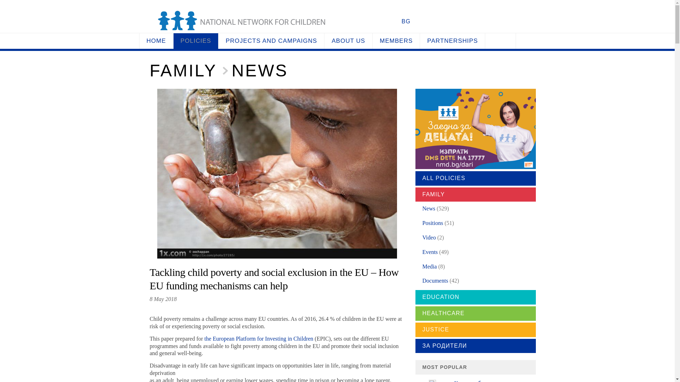 The image size is (680, 382). Describe the element at coordinates (475, 195) in the screenshot. I see `FAMILY` at that location.